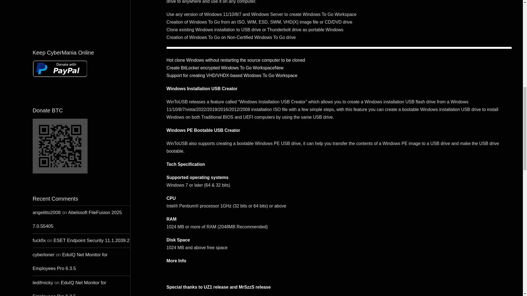 The width and height of the screenshot is (527, 296). I want to click on EduIQ Net Monitor for Employees Pro 6.3.5, so click(69, 288).